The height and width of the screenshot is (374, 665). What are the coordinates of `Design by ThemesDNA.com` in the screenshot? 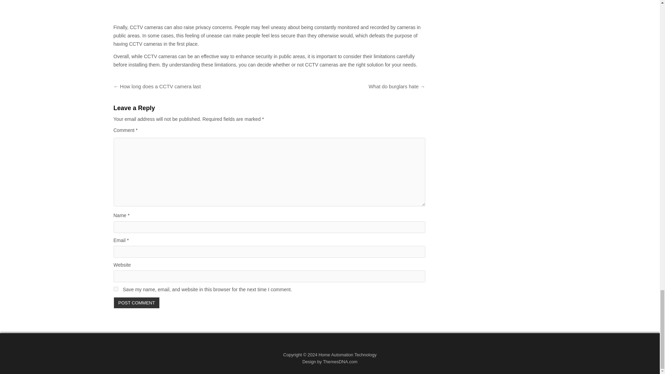 It's located at (330, 362).